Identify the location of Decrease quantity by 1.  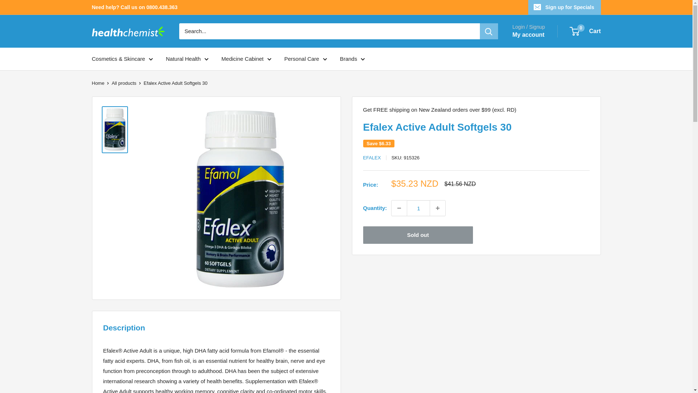
(399, 208).